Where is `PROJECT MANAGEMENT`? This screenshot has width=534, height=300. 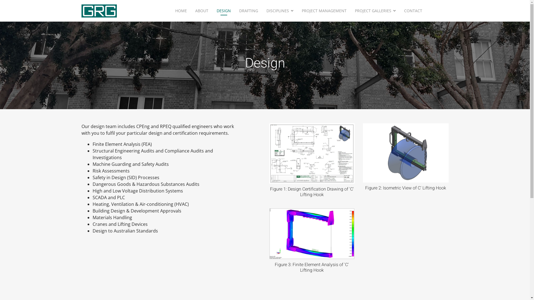
PROJECT MANAGEMENT is located at coordinates (324, 11).